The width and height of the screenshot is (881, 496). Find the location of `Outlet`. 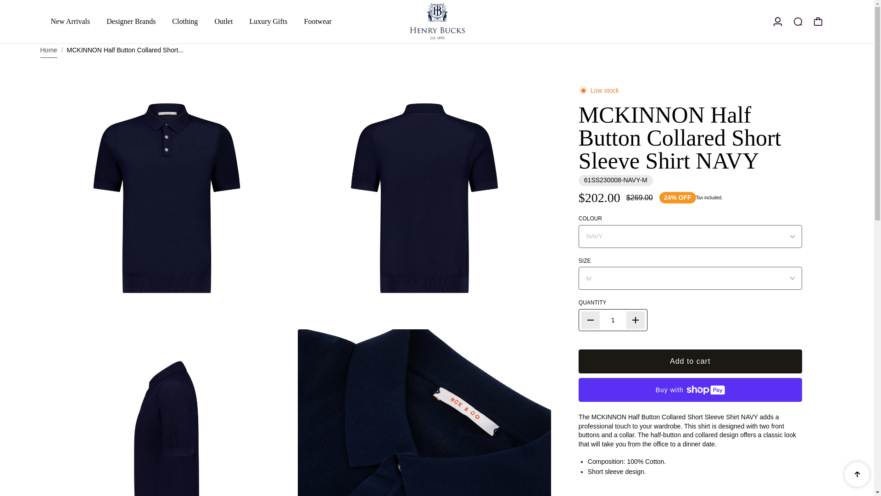

Outlet is located at coordinates (223, 21).